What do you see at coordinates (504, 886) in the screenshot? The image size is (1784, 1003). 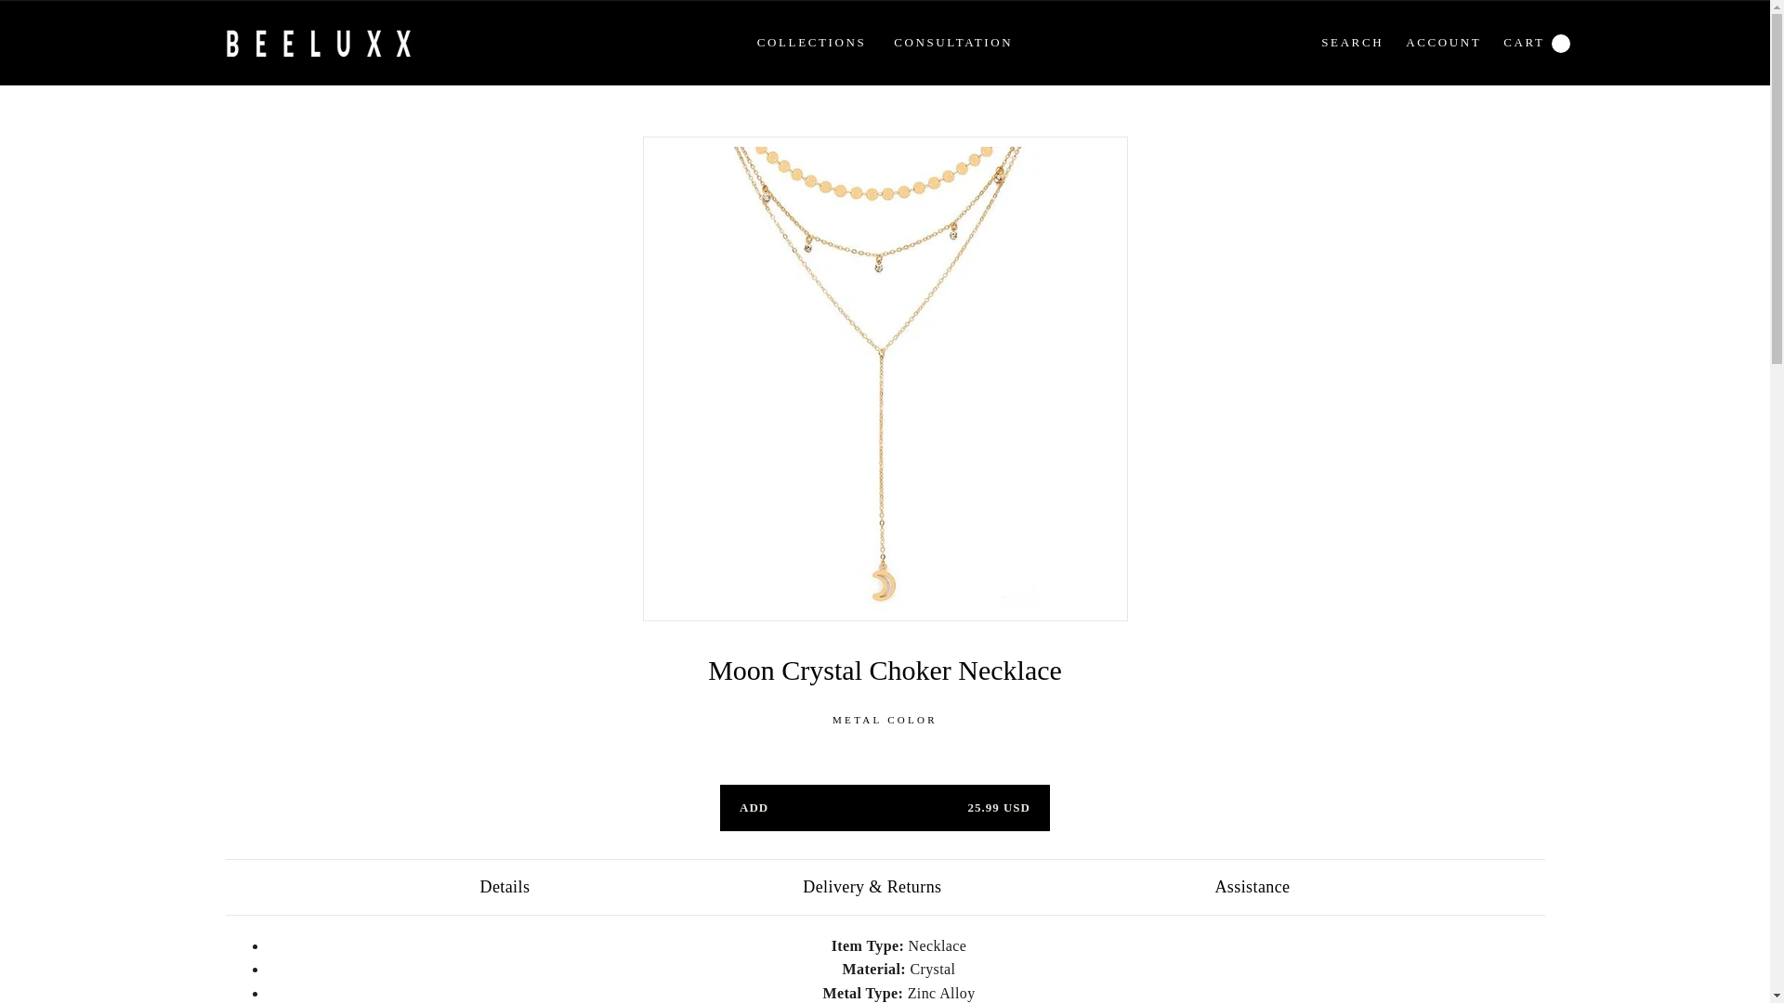 I see `Details` at bounding box center [504, 886].